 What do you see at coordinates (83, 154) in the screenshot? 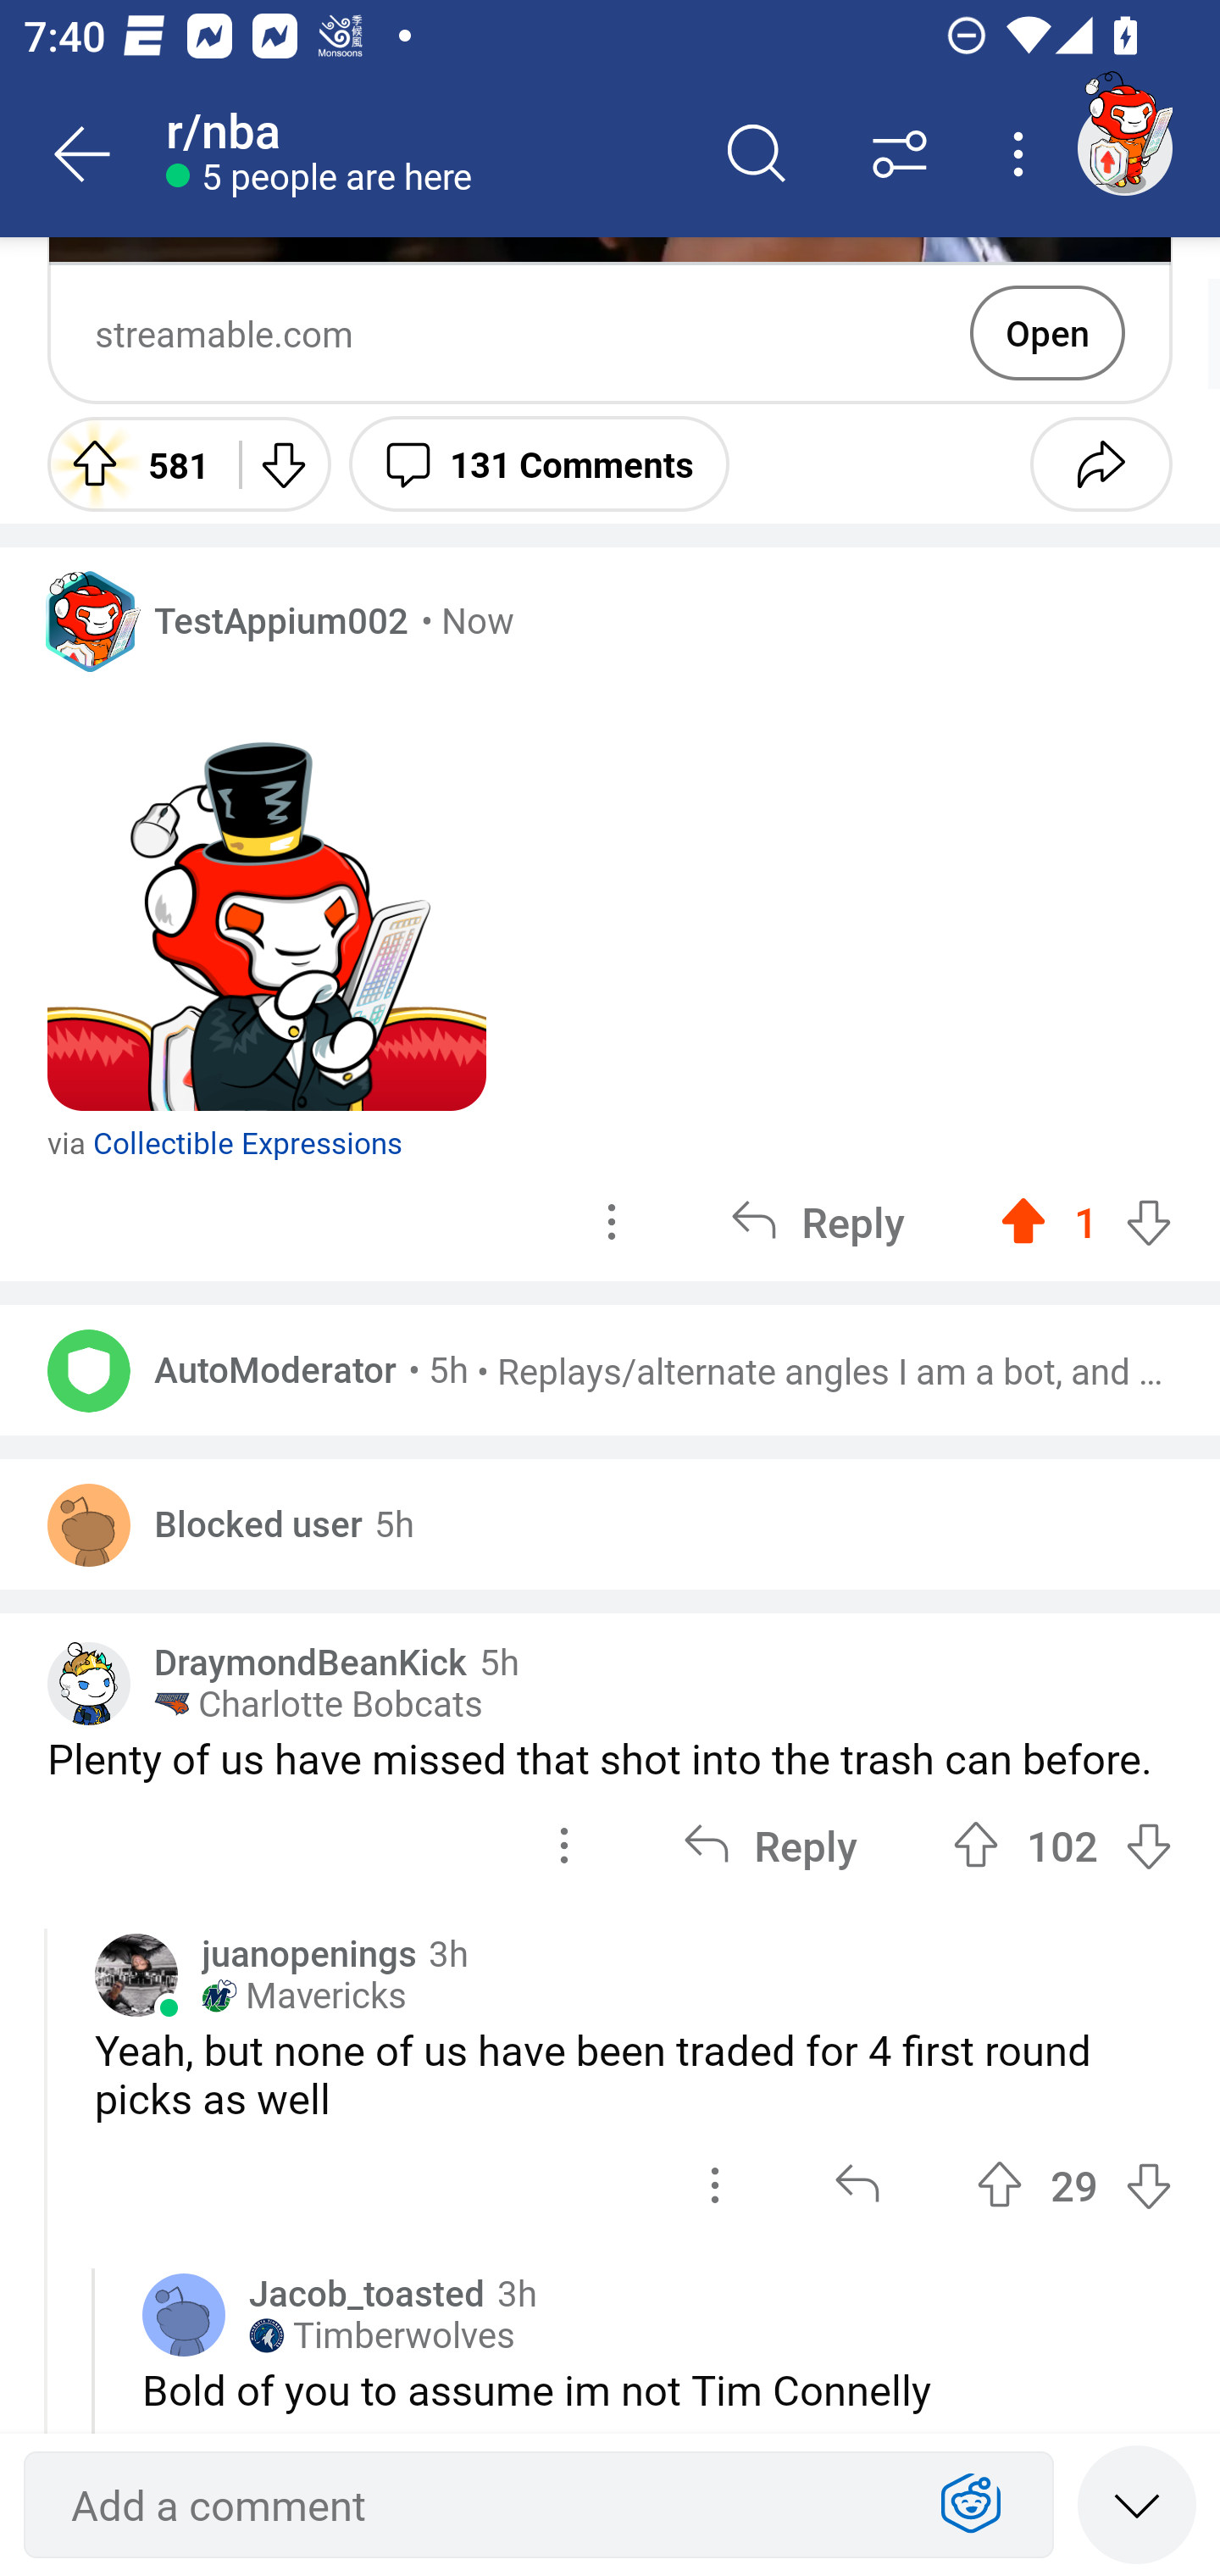
I see `Back` at bounding box center [83, 154].